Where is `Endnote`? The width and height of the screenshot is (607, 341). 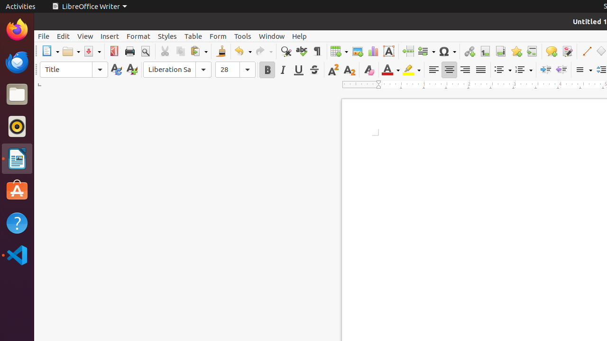 Endnote is located at coordinates (501, 51).